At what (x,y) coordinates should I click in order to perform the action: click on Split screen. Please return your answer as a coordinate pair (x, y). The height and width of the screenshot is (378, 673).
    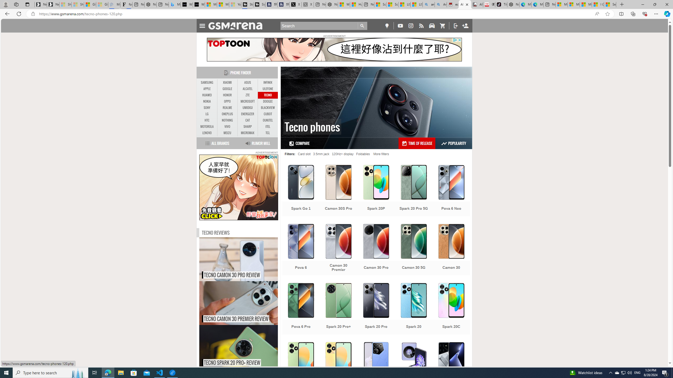
    Looking at the image, I should click on (621, 14).